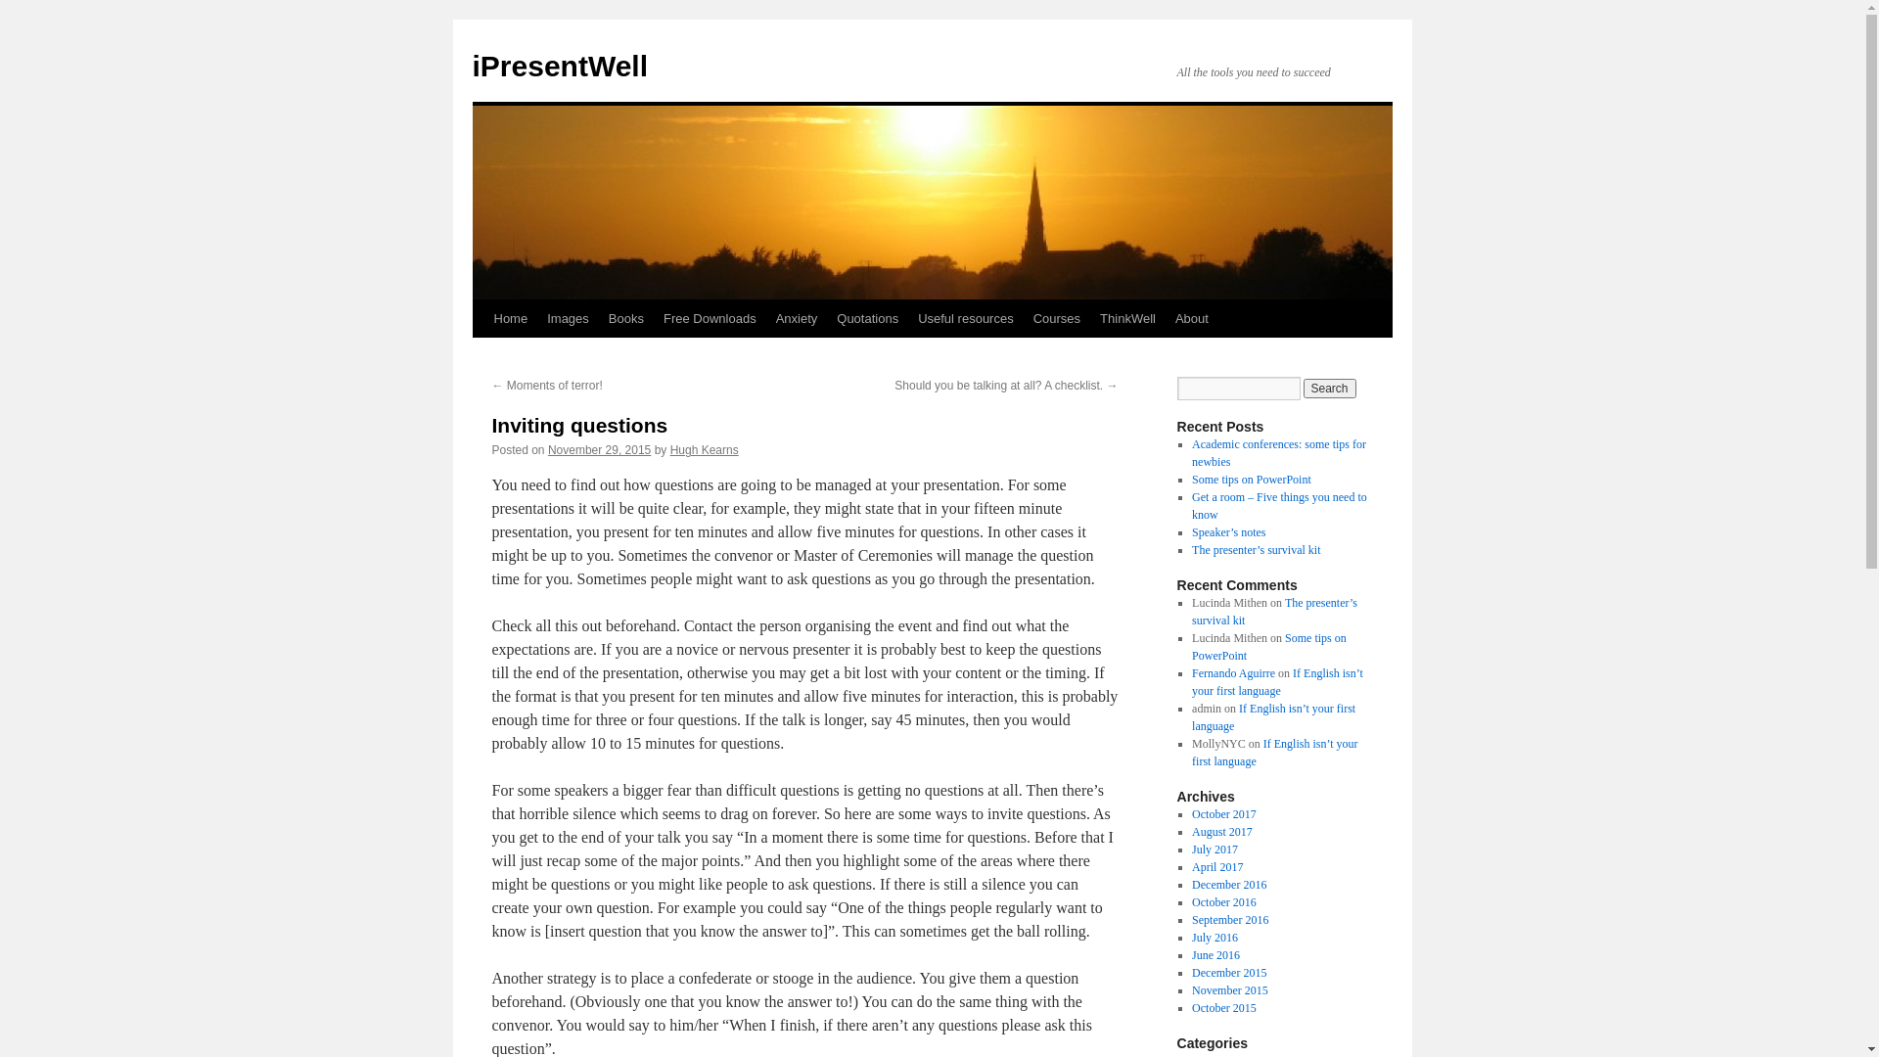  What do you see at coordinates (867, 319) in the screenshot?
I see `Quotations` at bounding box center [867, 319].